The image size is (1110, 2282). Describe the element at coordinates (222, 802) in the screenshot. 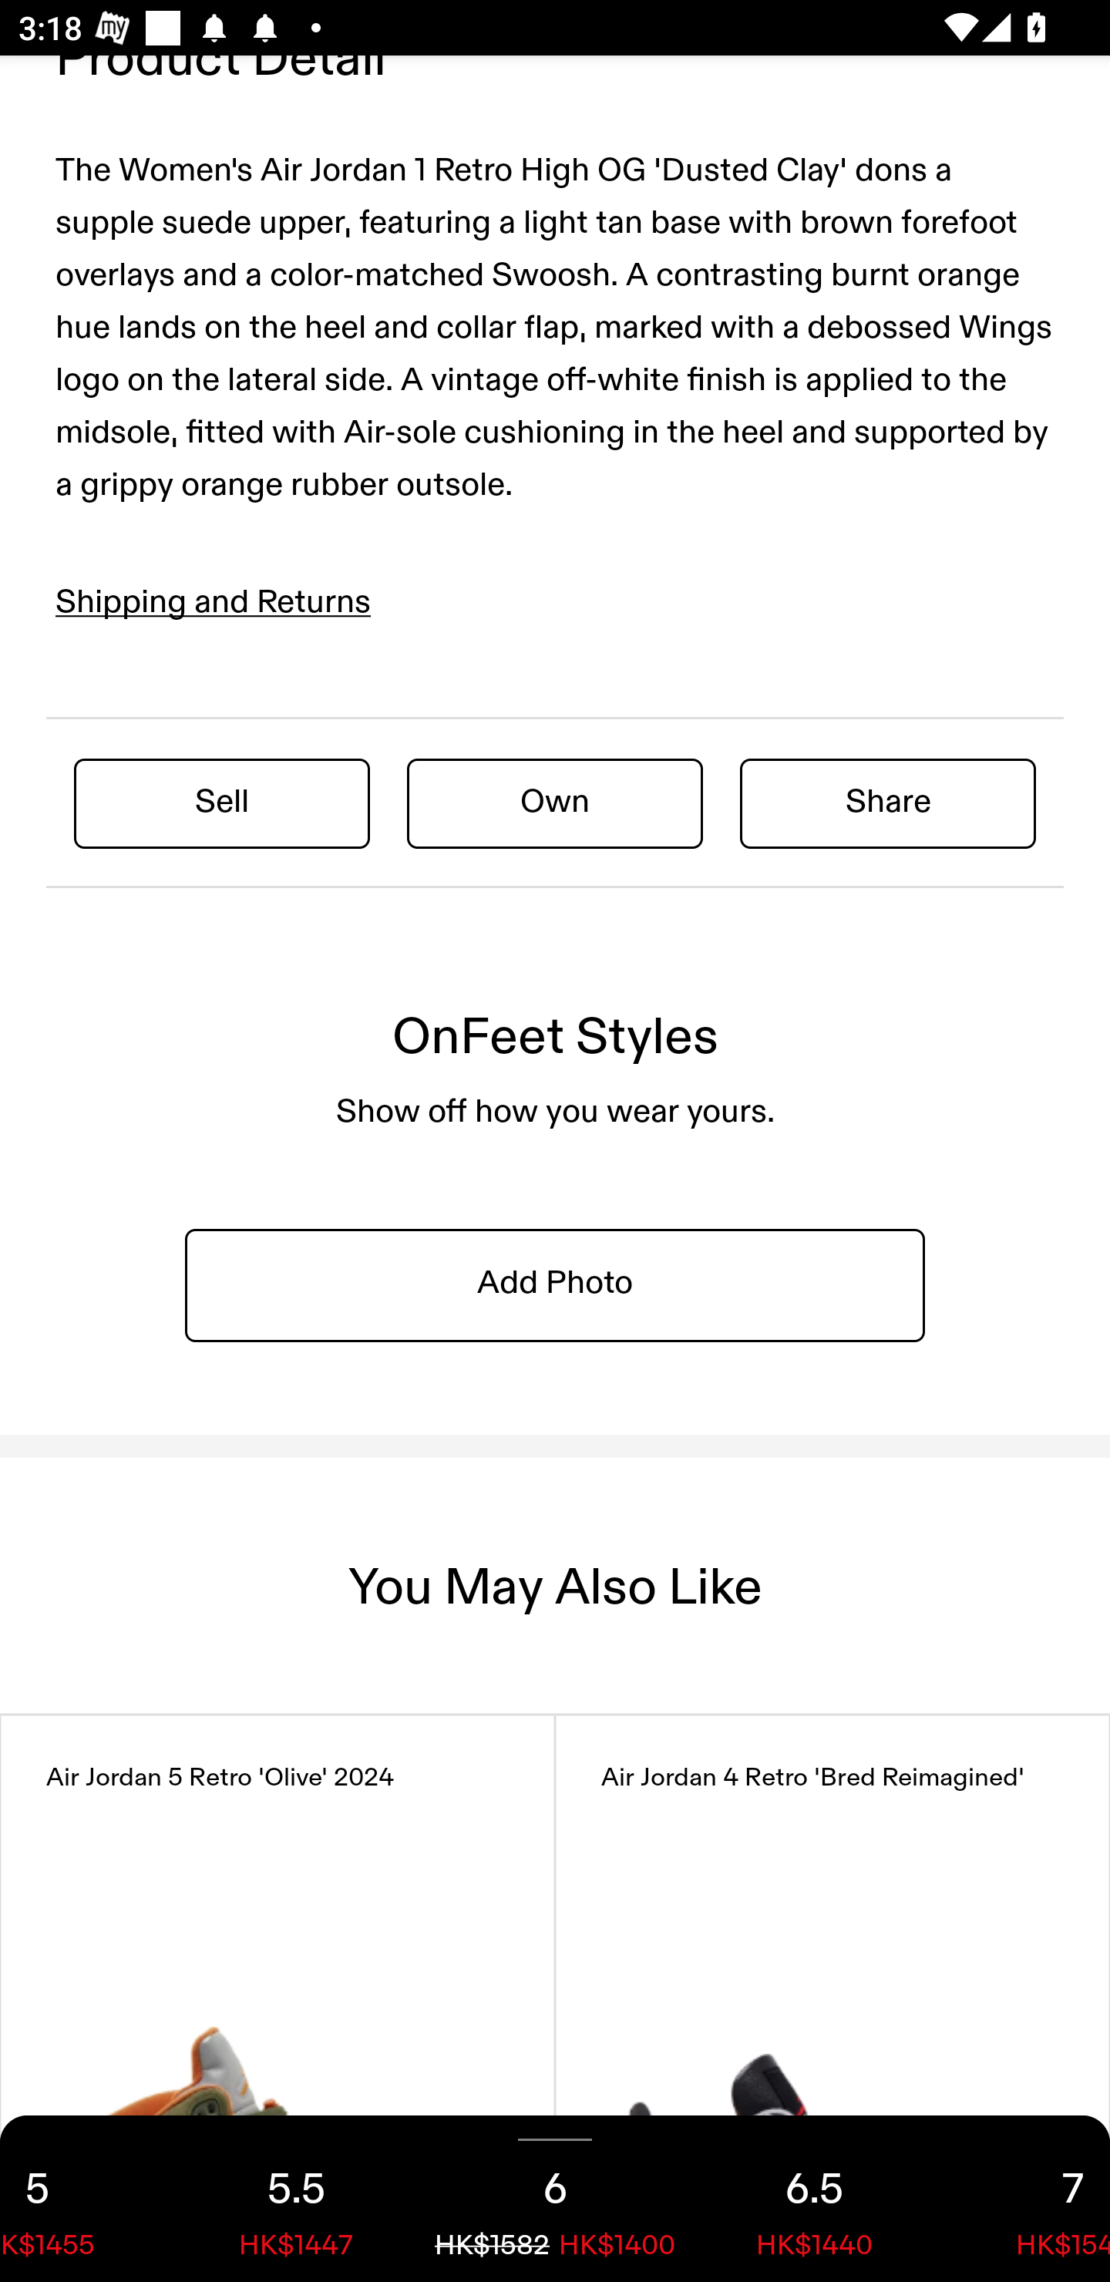

I see `Sell` at that location.